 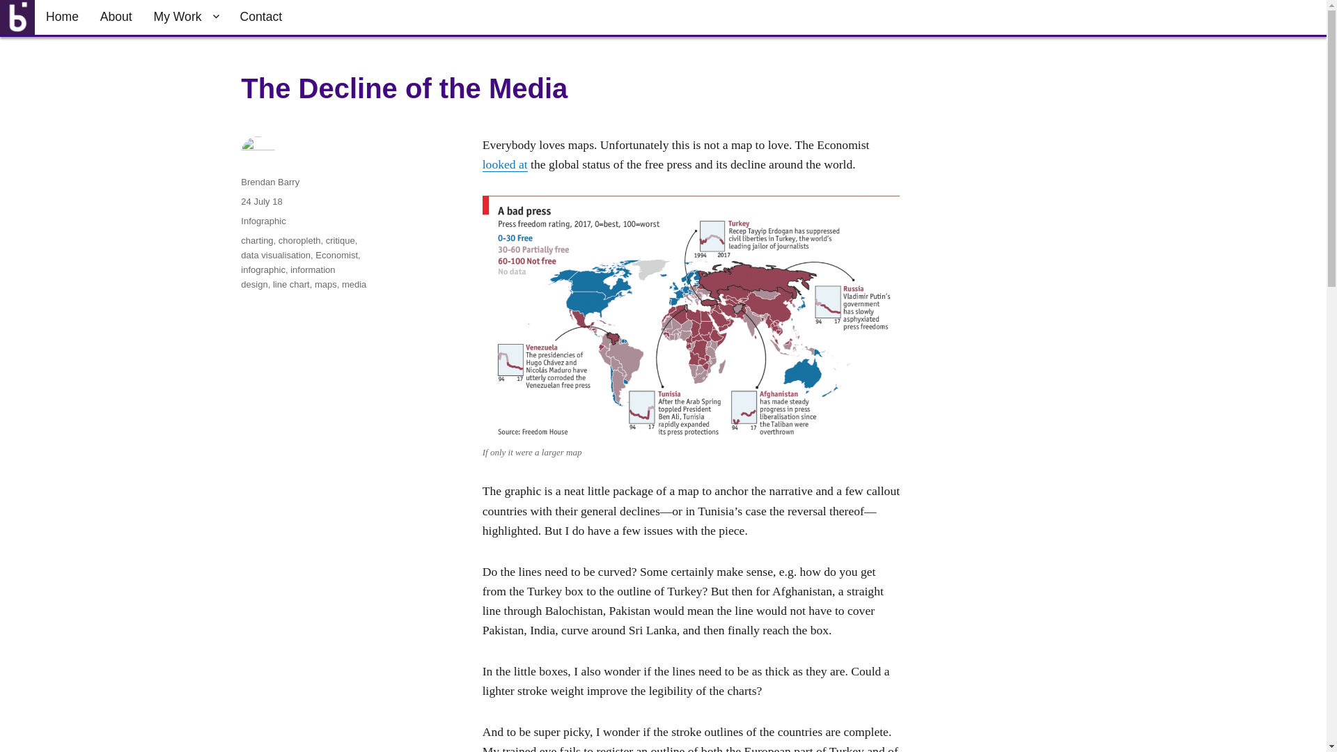 I want to click on Home, so click(x=63, y=17).